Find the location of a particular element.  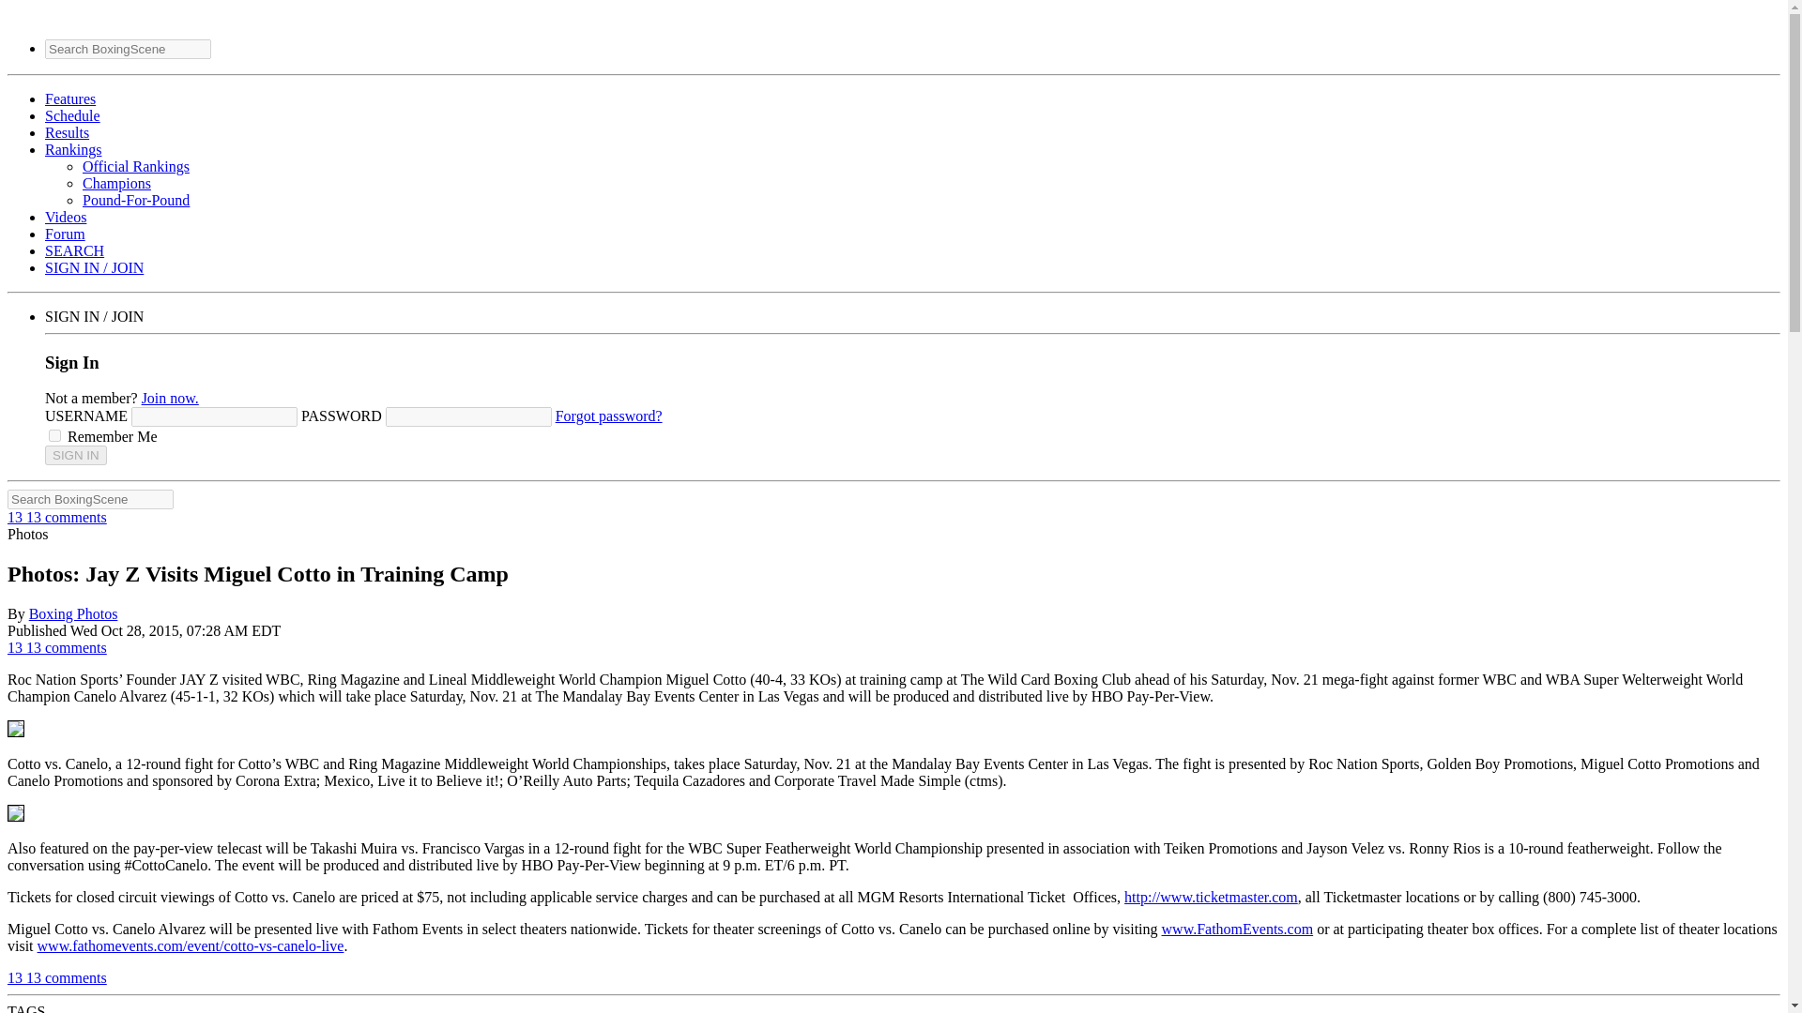

Rankings is located at coordinates (73, 150).